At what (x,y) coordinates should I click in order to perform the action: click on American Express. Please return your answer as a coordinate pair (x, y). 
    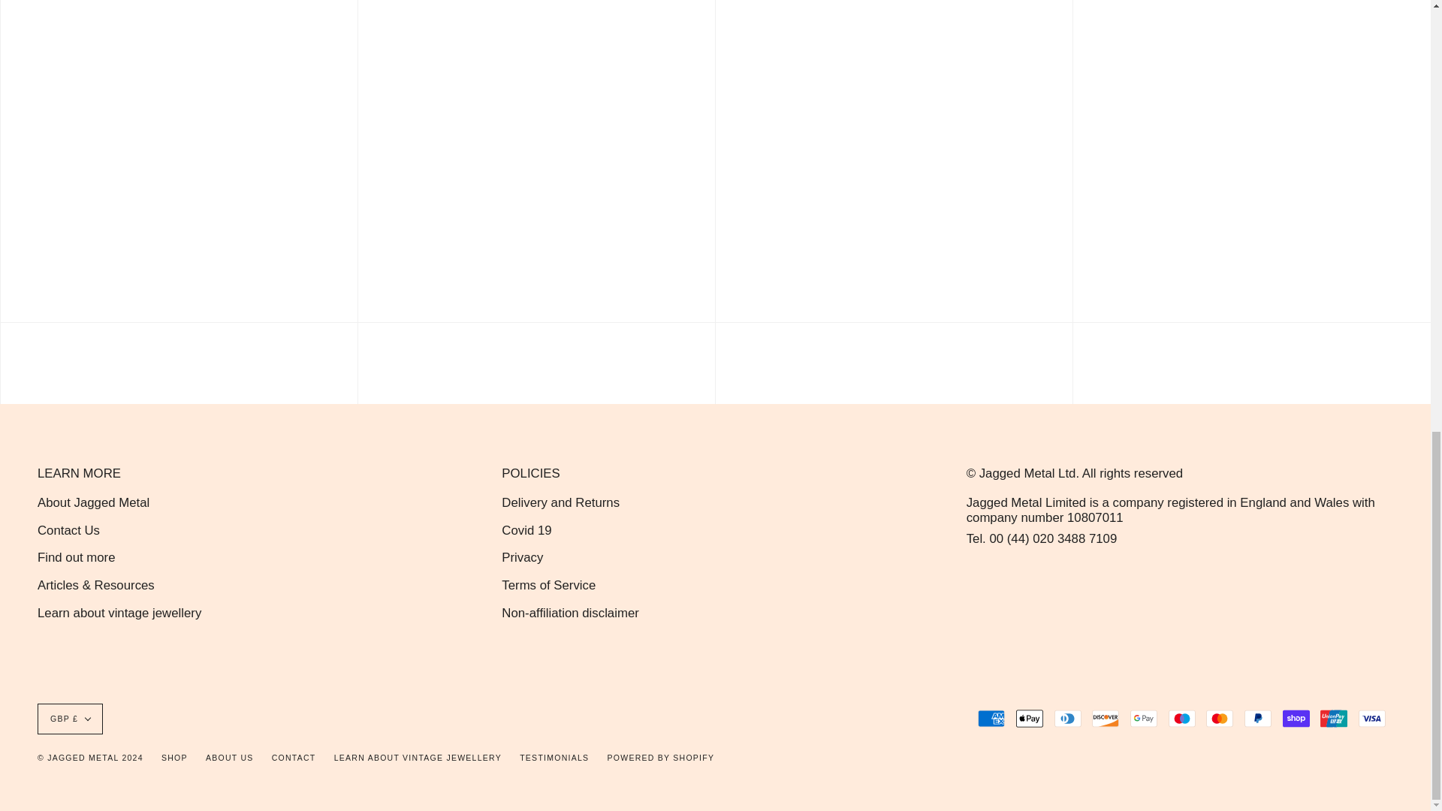
    Looking at the image, I should click on (991, 718).